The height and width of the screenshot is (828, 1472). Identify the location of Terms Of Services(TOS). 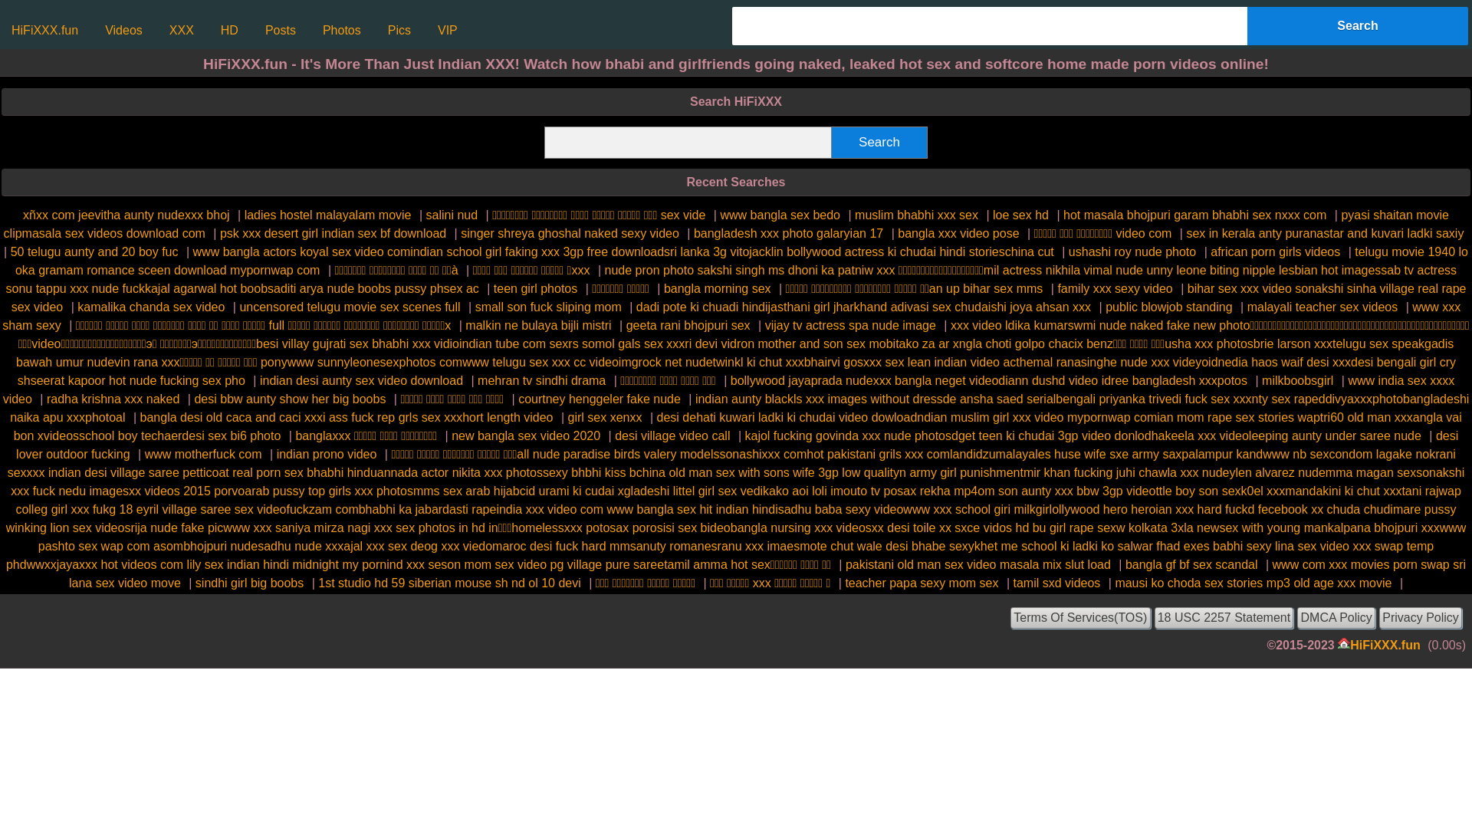
(1080, 618).